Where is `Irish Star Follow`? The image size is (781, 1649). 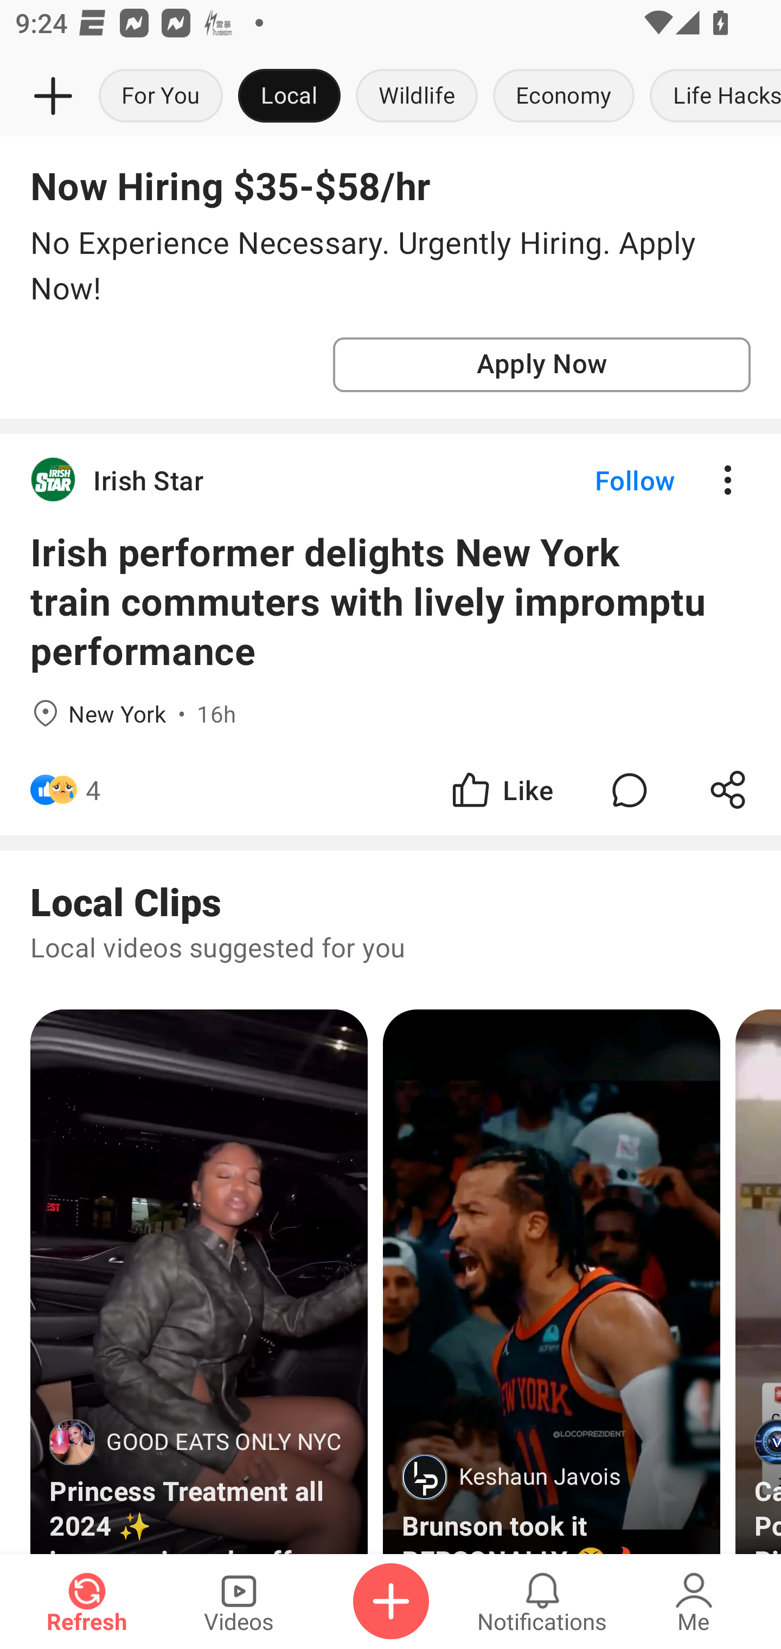
Irish Star Follow is located at coordinates (390, 480).